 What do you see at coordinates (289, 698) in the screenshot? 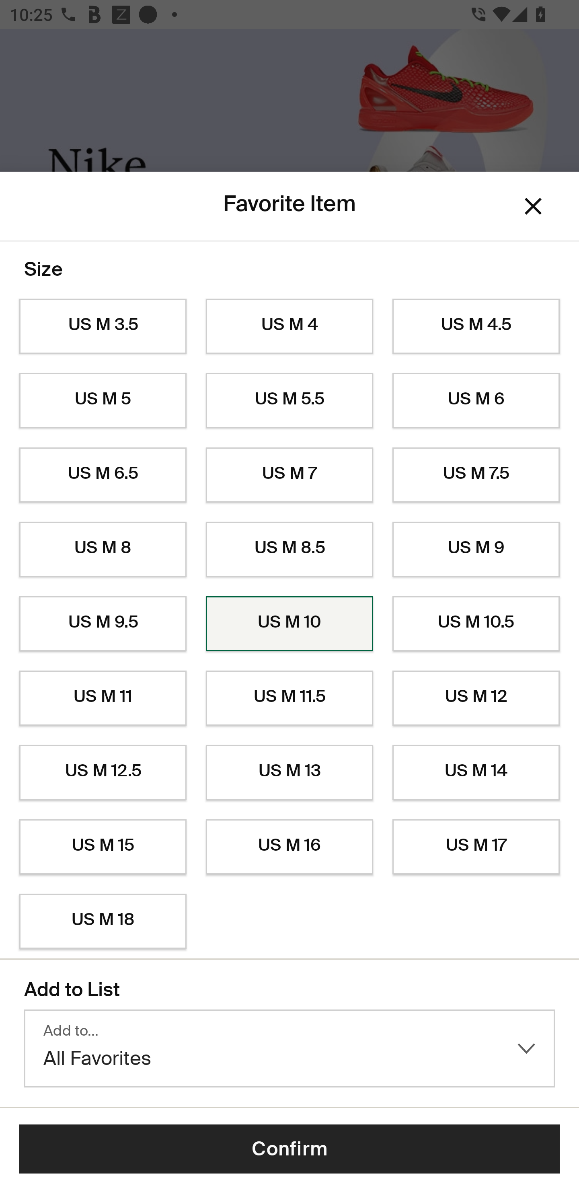
I see `US M 11.5` at bounding box center [289, 698].